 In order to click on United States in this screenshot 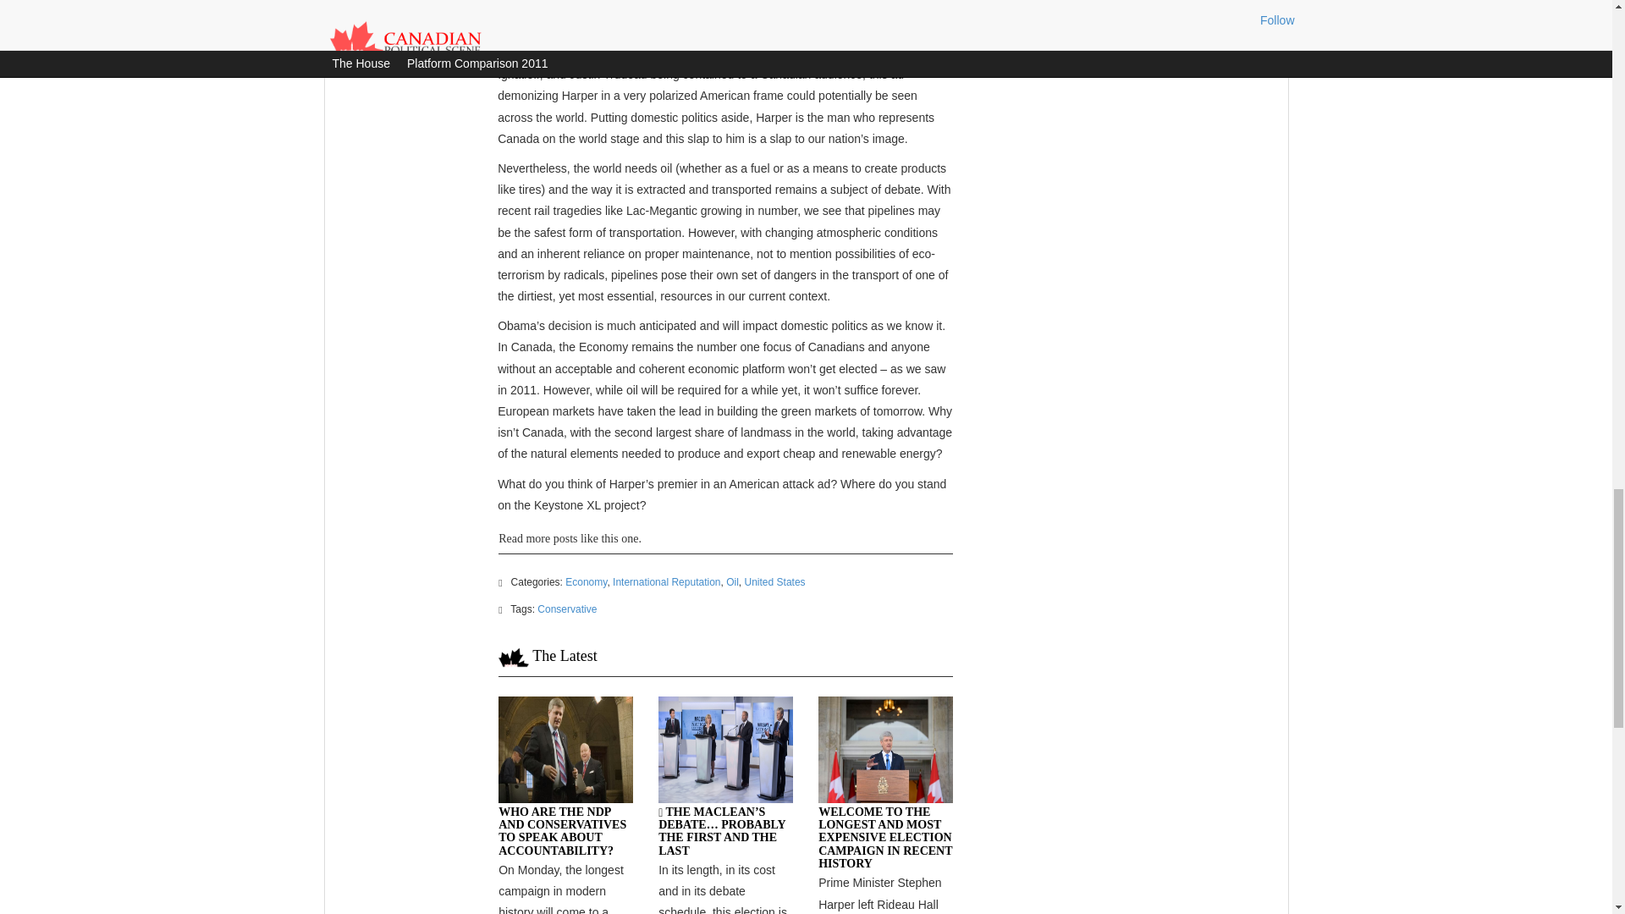, I will do `click(775, 582)`.